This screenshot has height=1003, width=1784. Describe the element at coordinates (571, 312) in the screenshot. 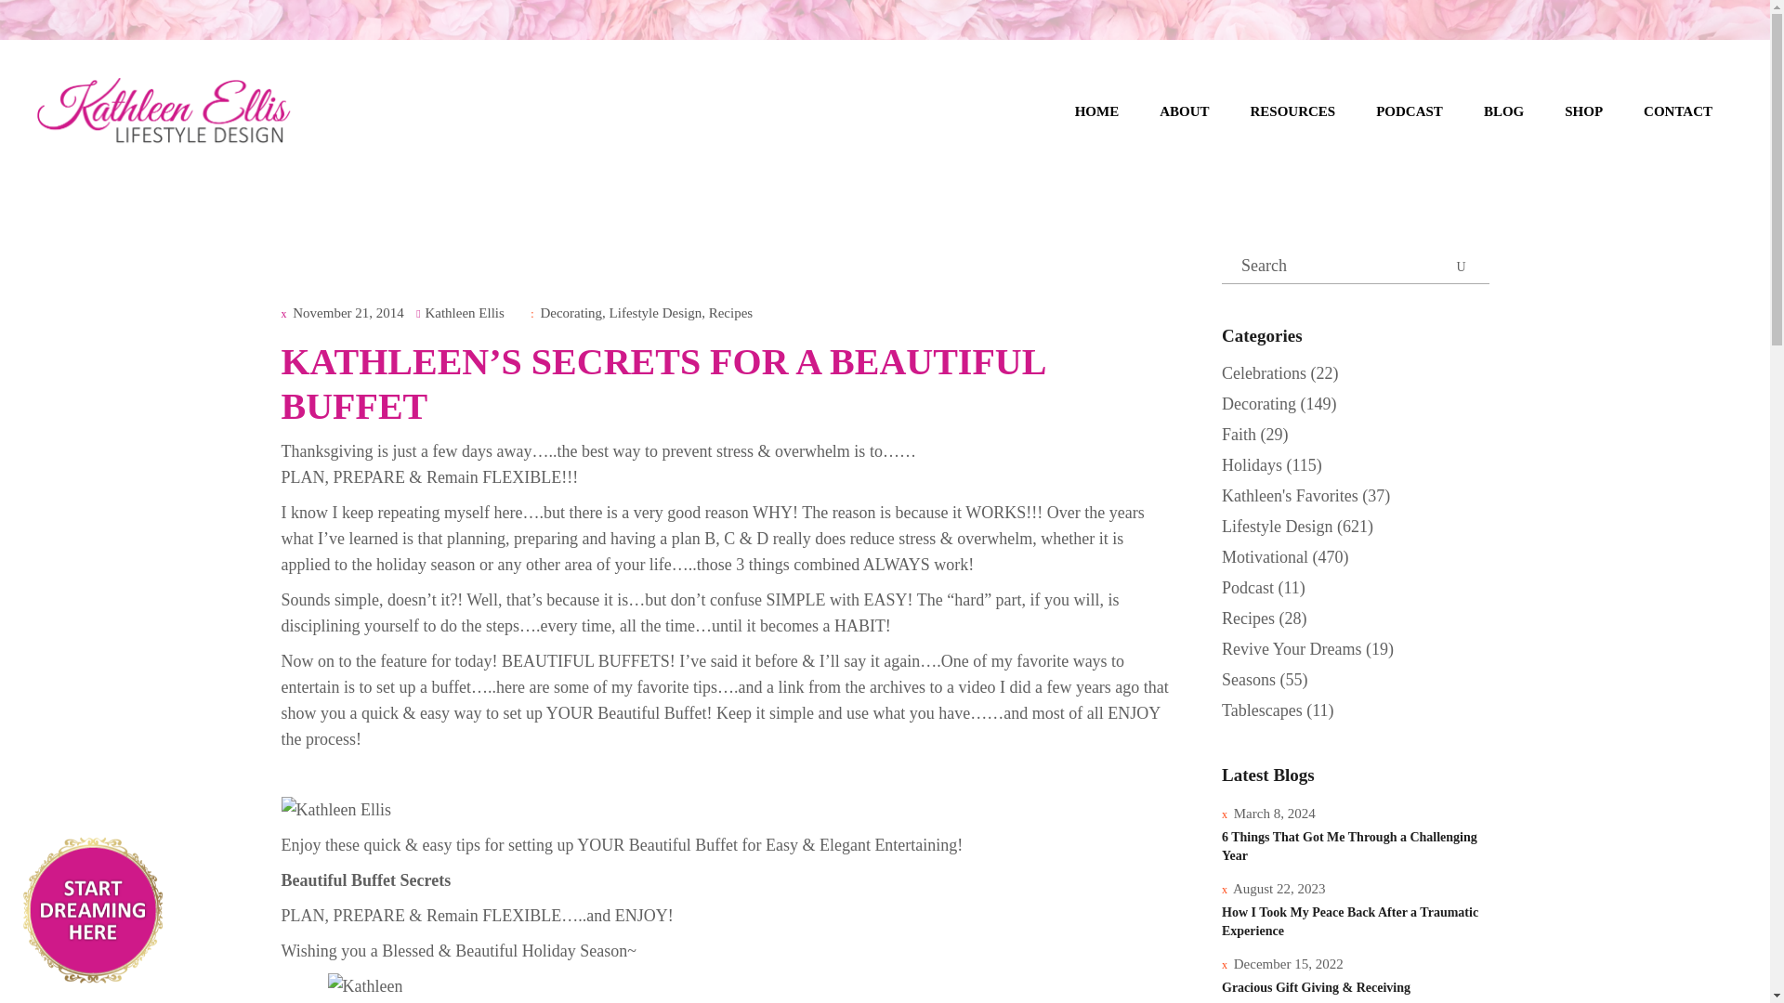

I see `Decorating` at that location.